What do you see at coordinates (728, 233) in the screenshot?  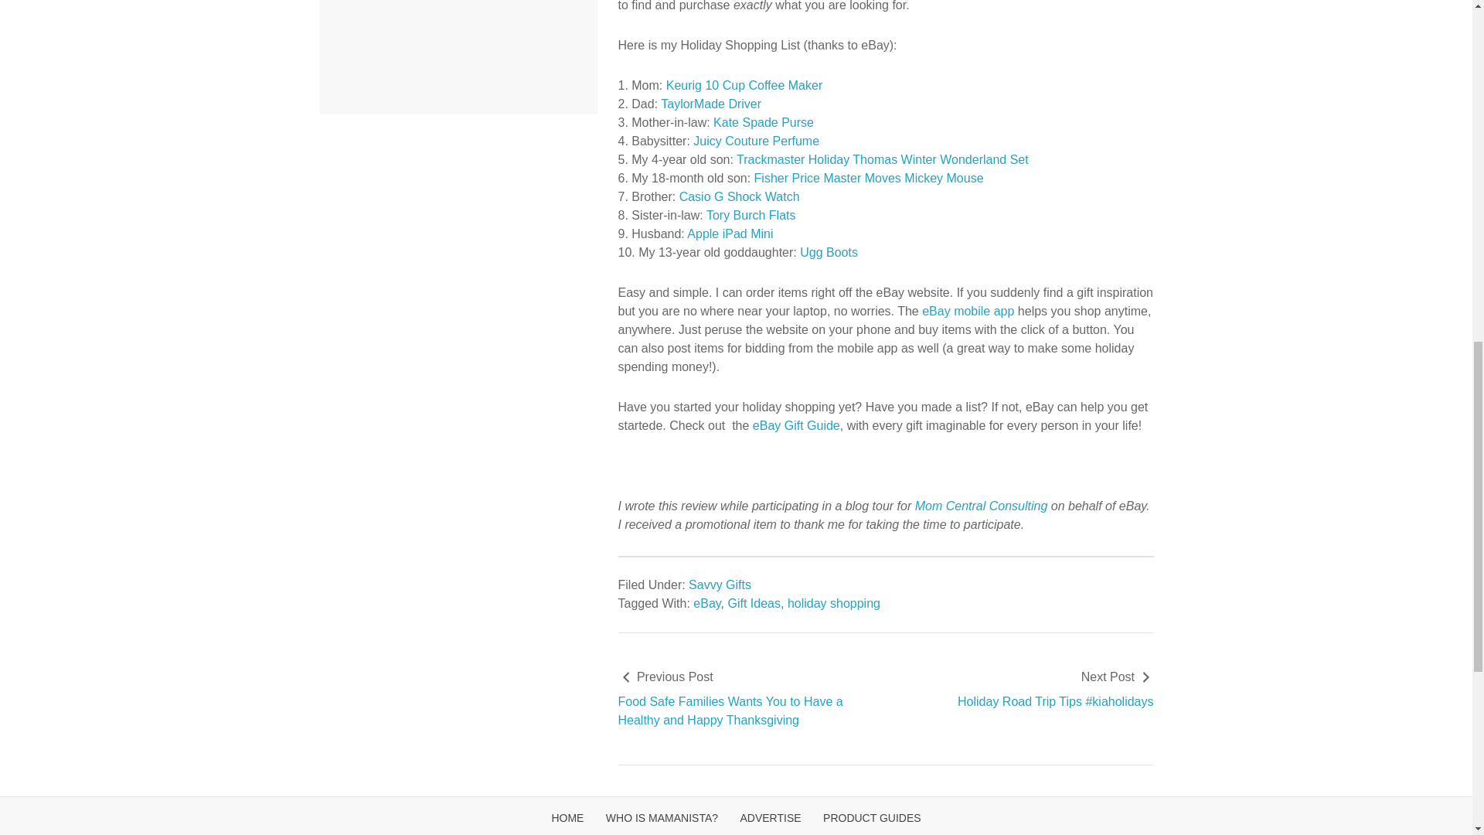 I see `Apple iPad Mini` at bounding box center [728, 233].